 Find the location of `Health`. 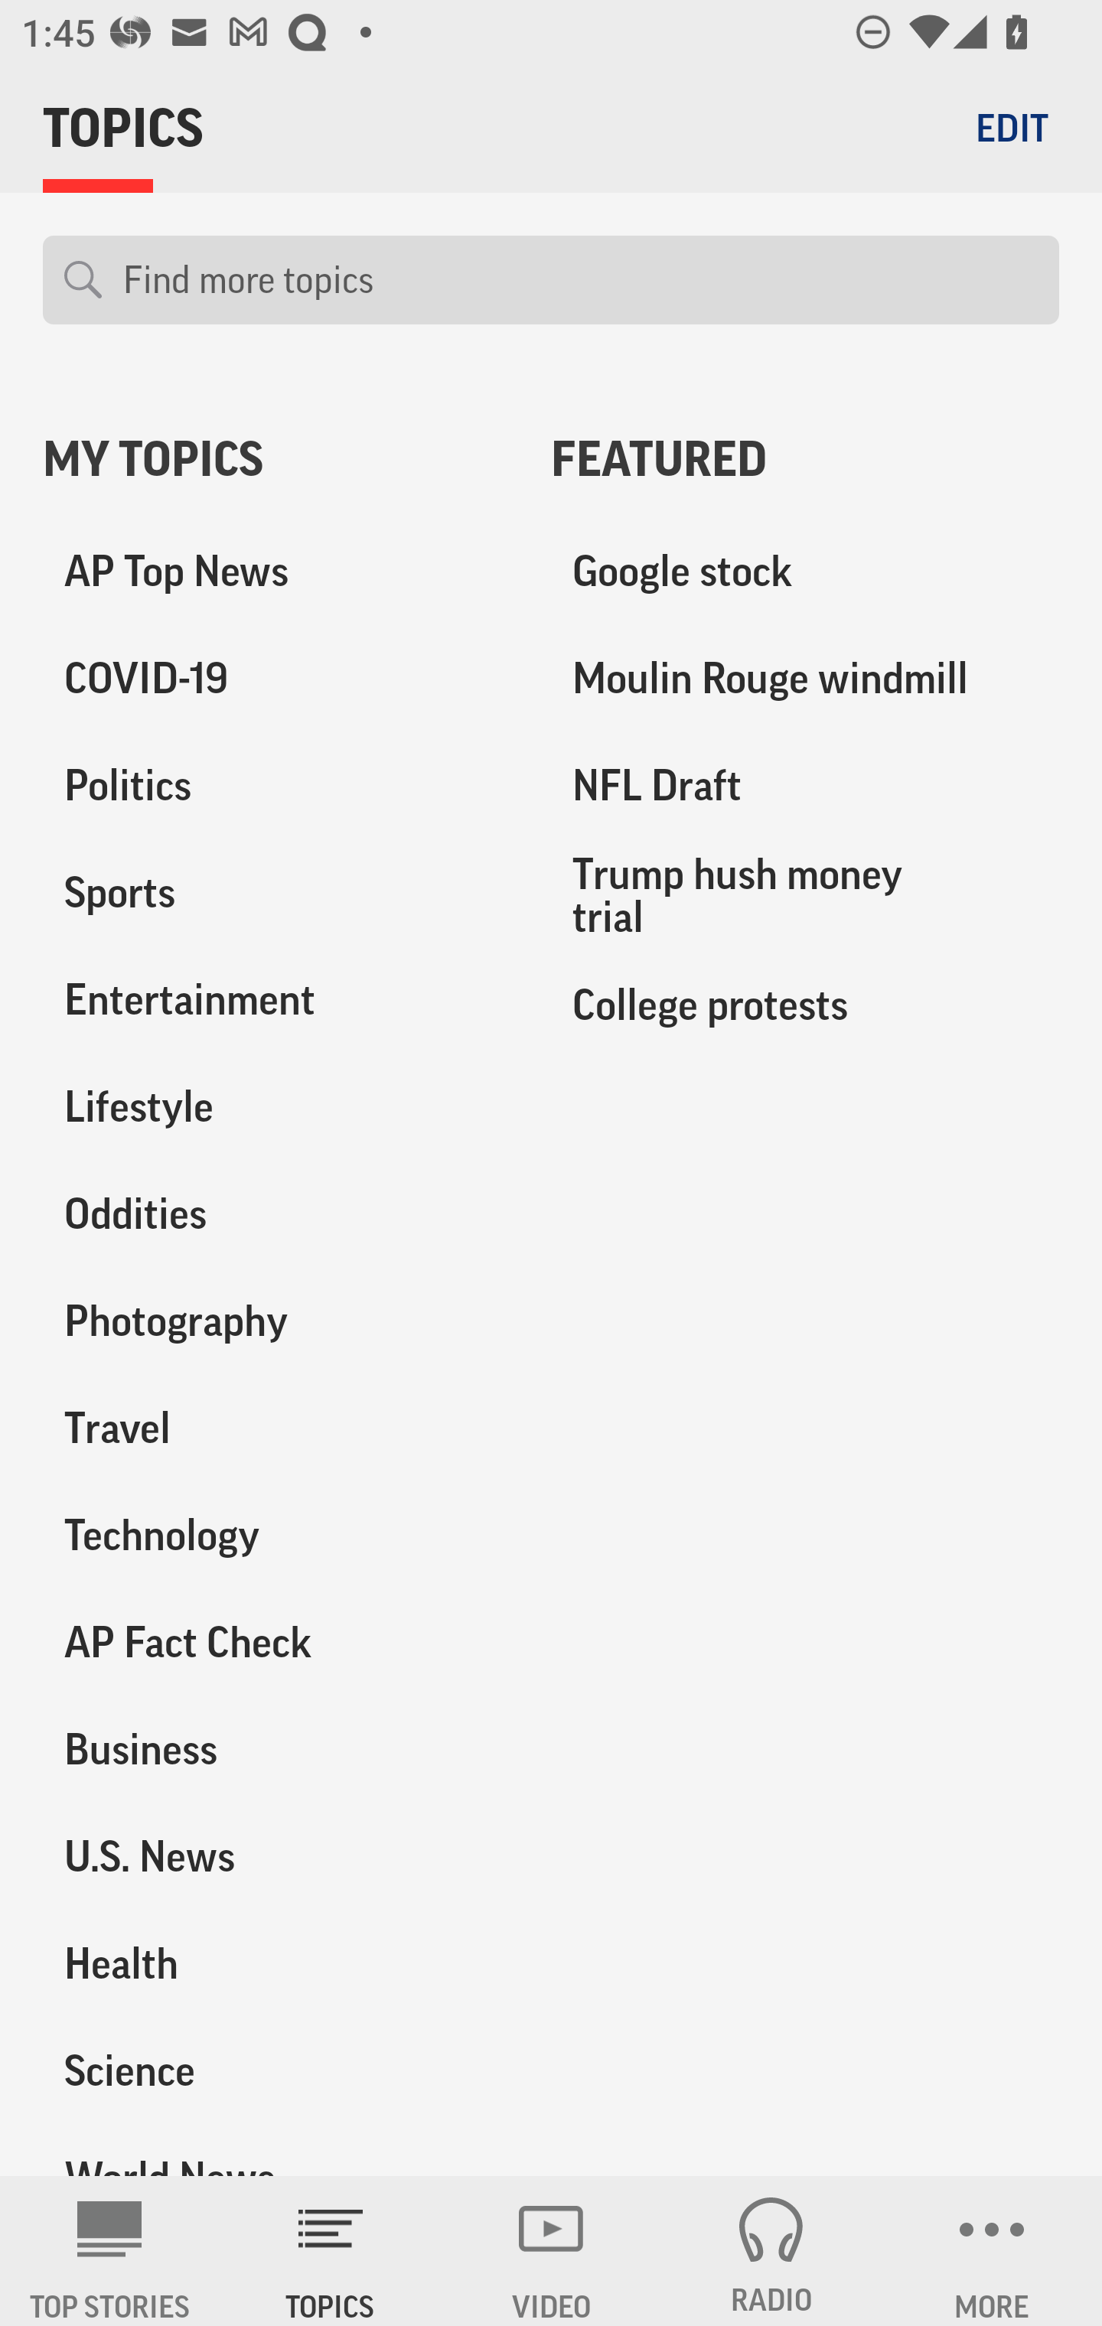

Health is located at coordinates (275, 1963).